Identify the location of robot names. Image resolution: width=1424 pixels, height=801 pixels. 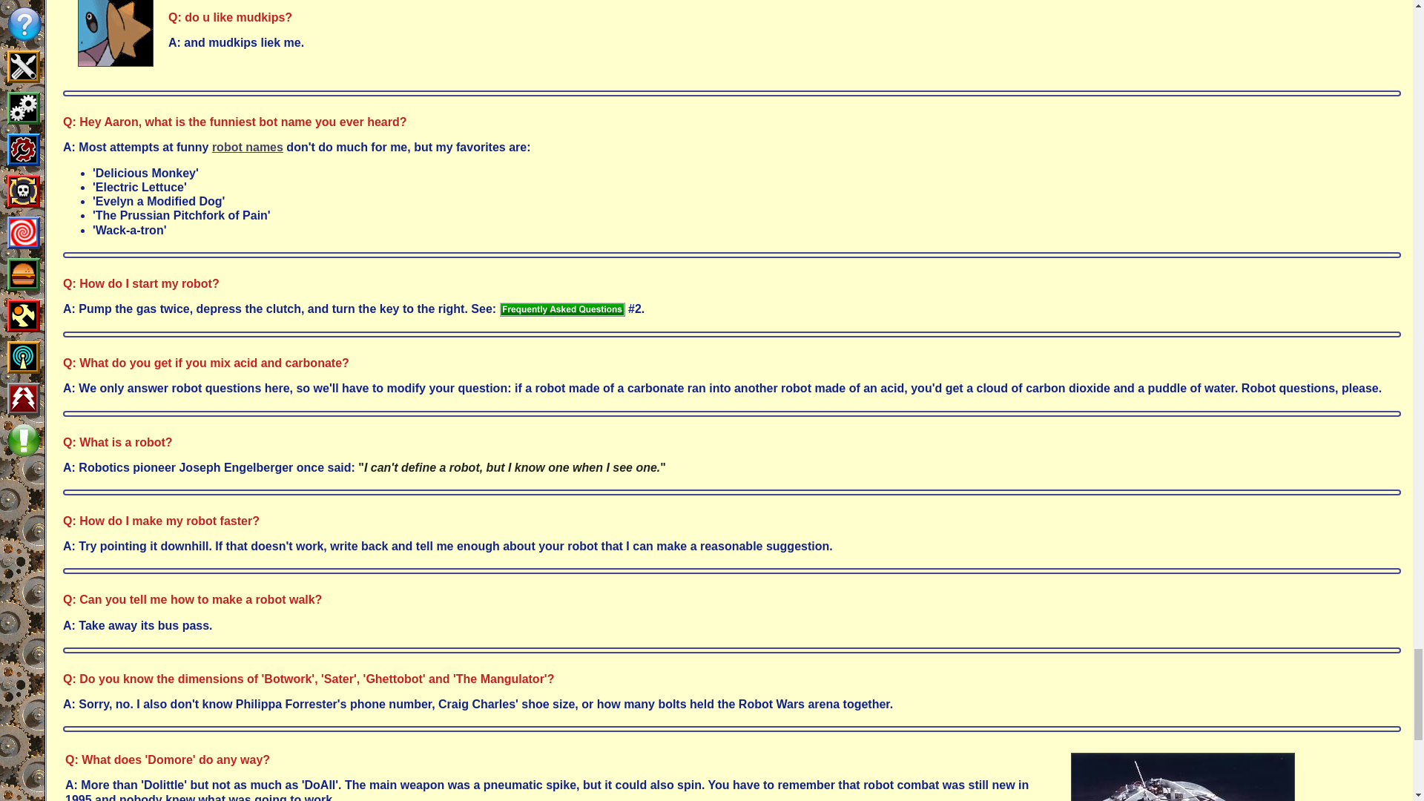
(248, 147).